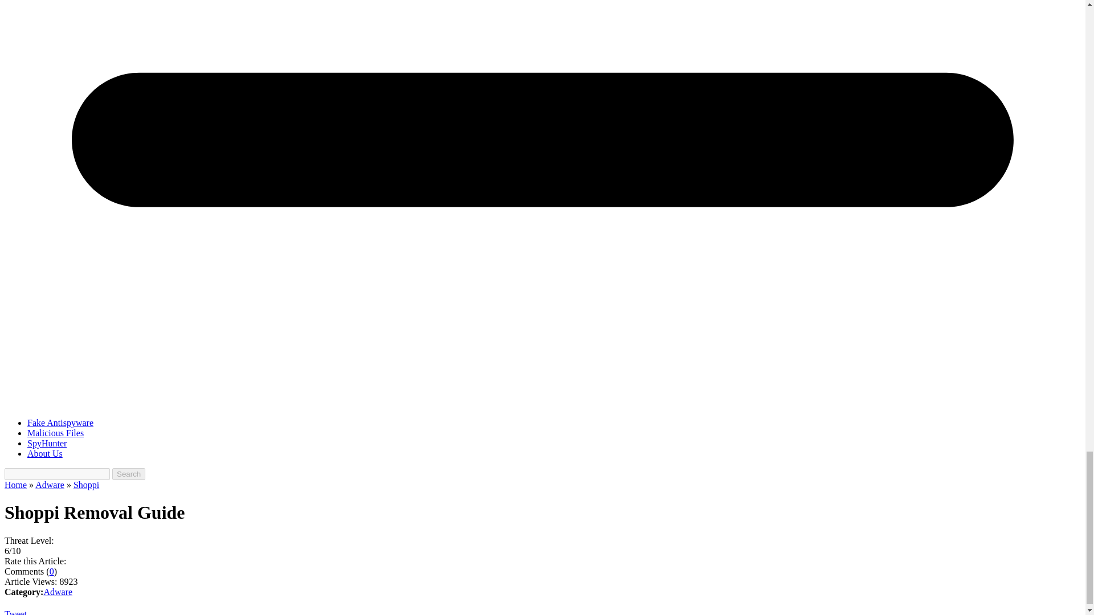  Describe the element at coordinates (44, 453) in the screenshot. I see `About Us` at that location.